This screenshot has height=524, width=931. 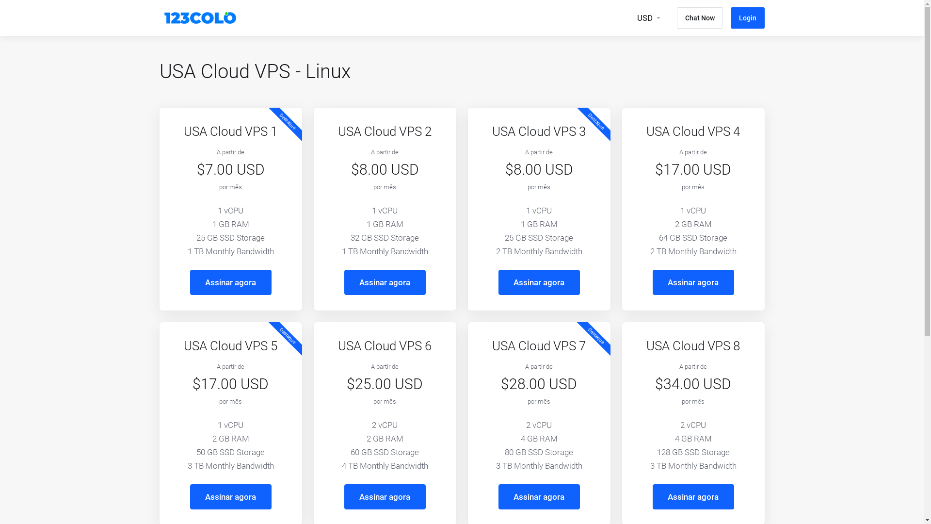 I want to click on Chat Now, so click(x=700, y=18).